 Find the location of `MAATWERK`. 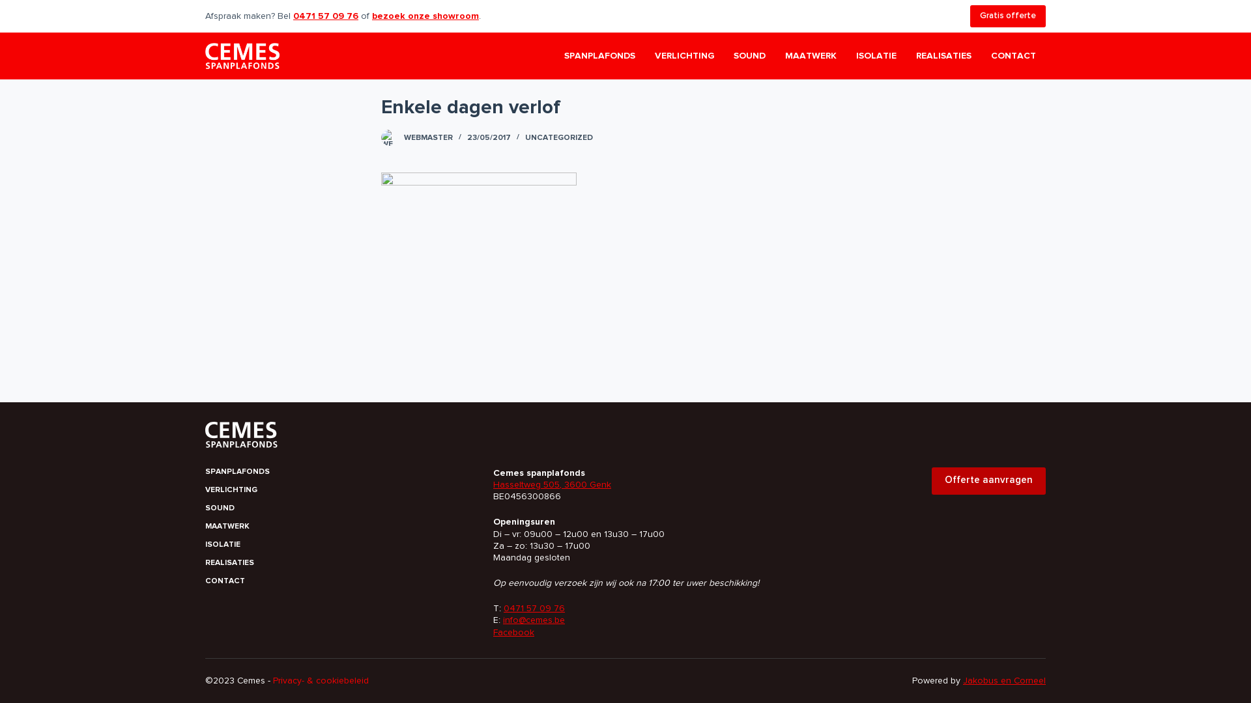

MAATWERK is located at coordinates (339, 527).